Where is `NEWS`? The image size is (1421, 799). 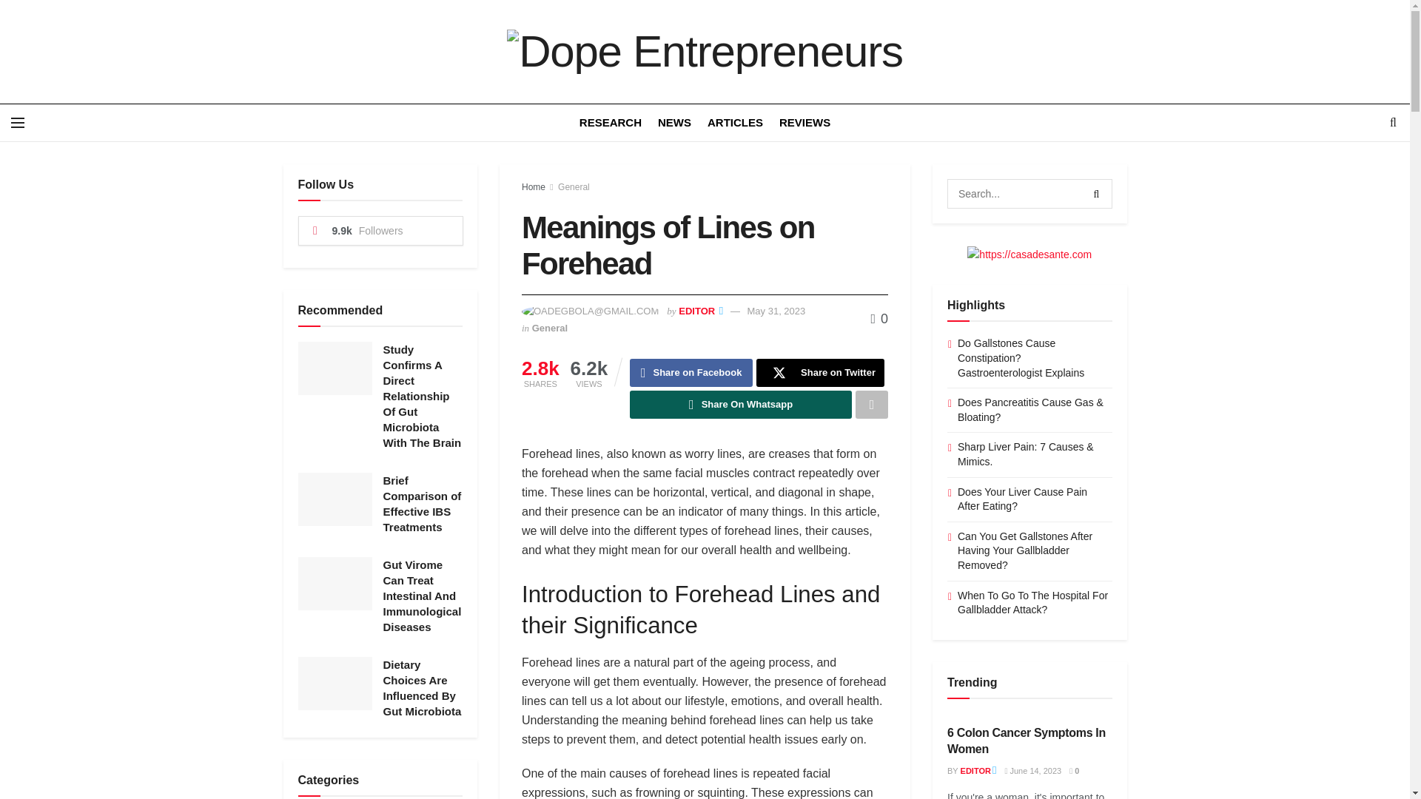
NEWS is located at coordinates (673, 123).